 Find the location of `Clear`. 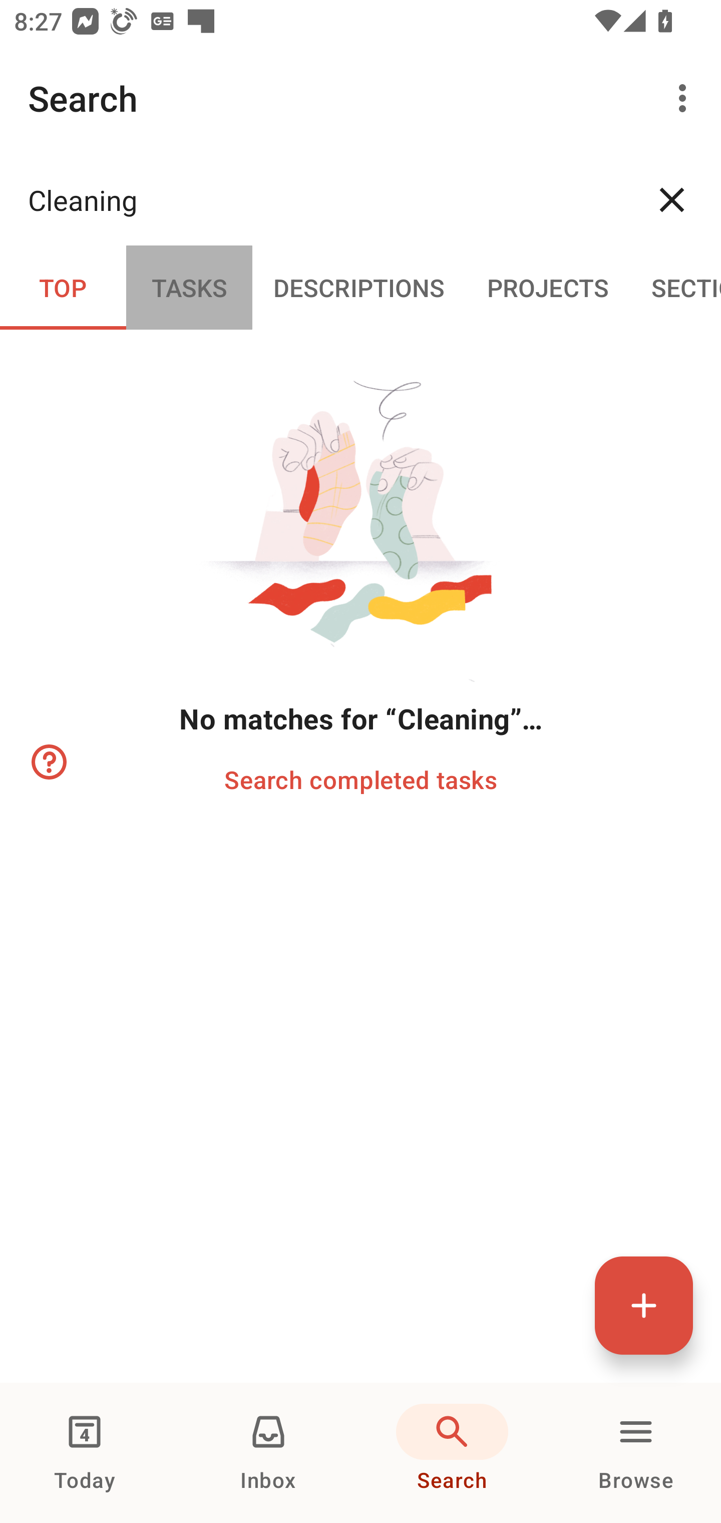

Clear is located at coordinates (672, 199).